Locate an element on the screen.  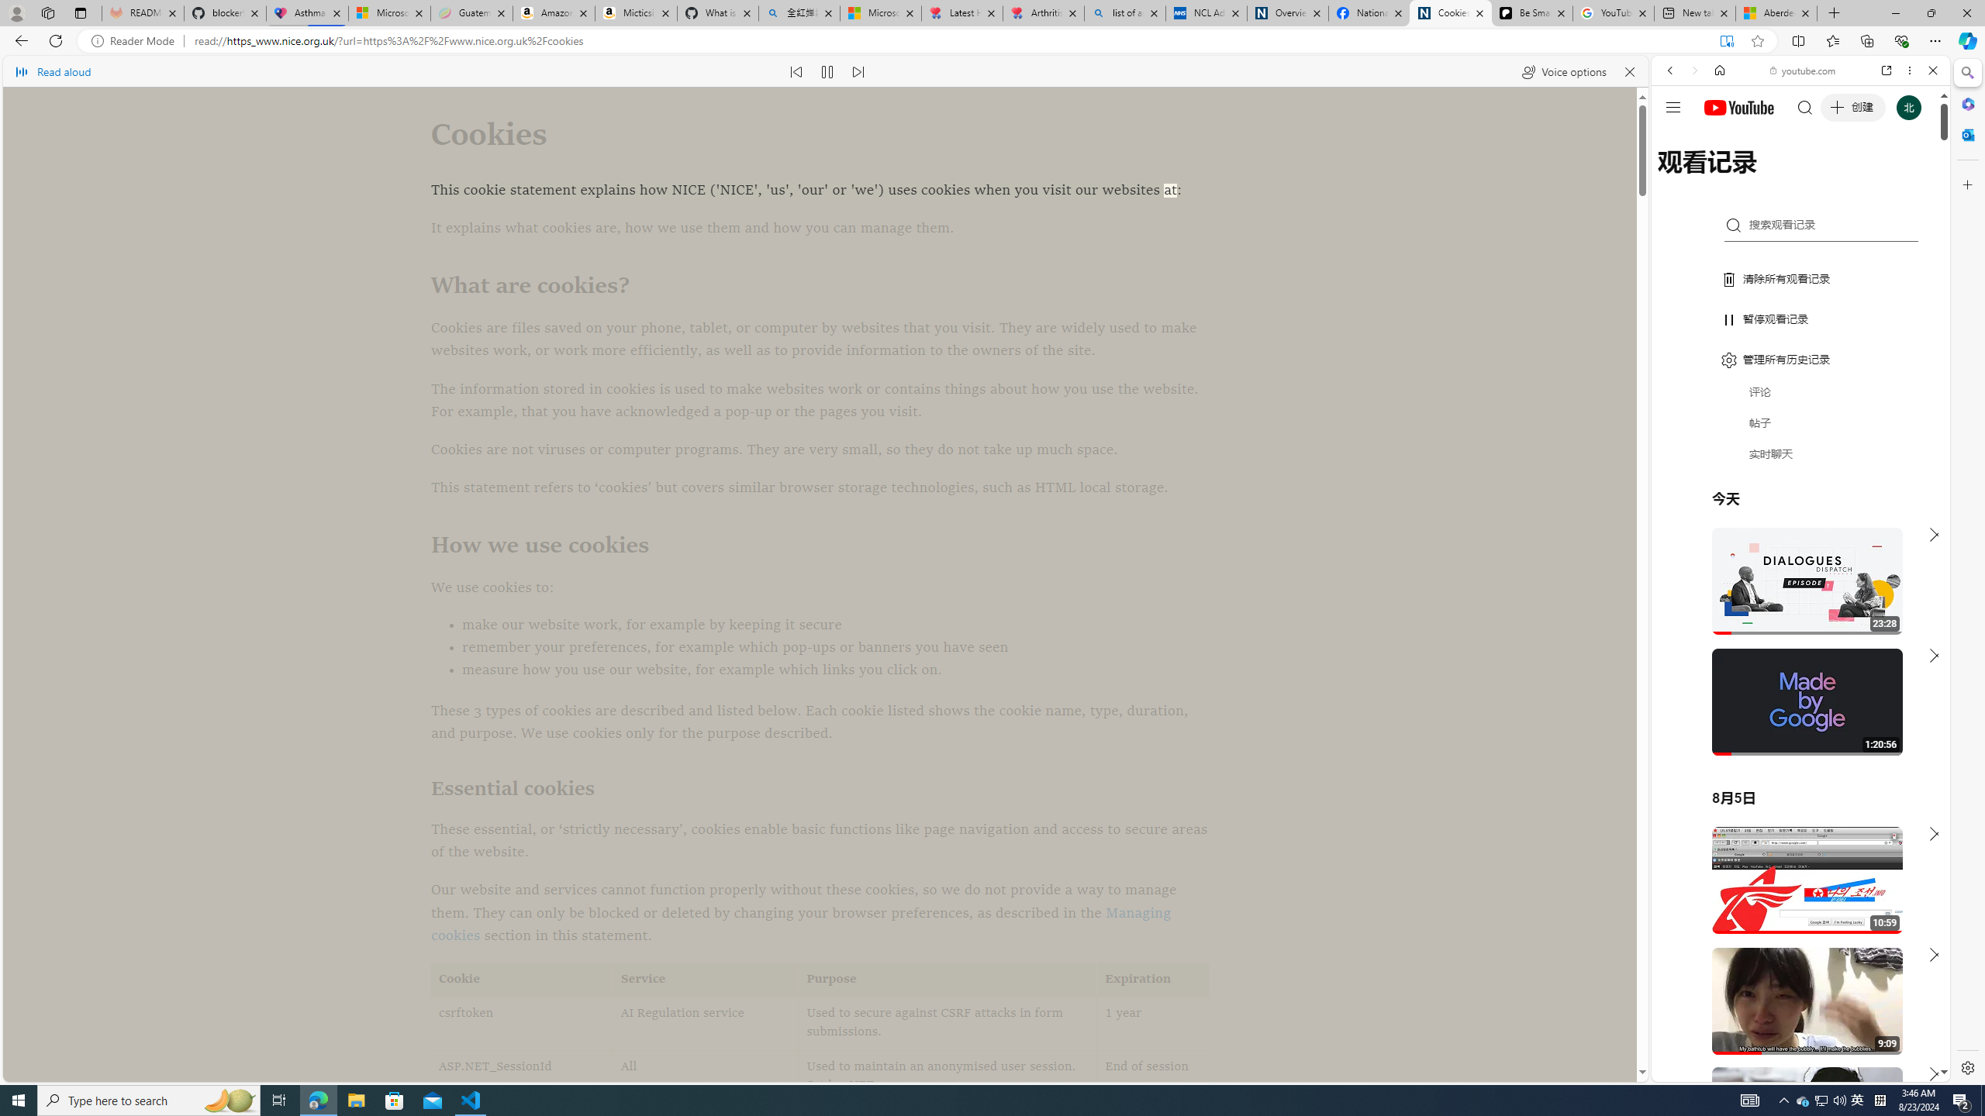
Search videos from youtube.com is located at coordinates (1773, 510).